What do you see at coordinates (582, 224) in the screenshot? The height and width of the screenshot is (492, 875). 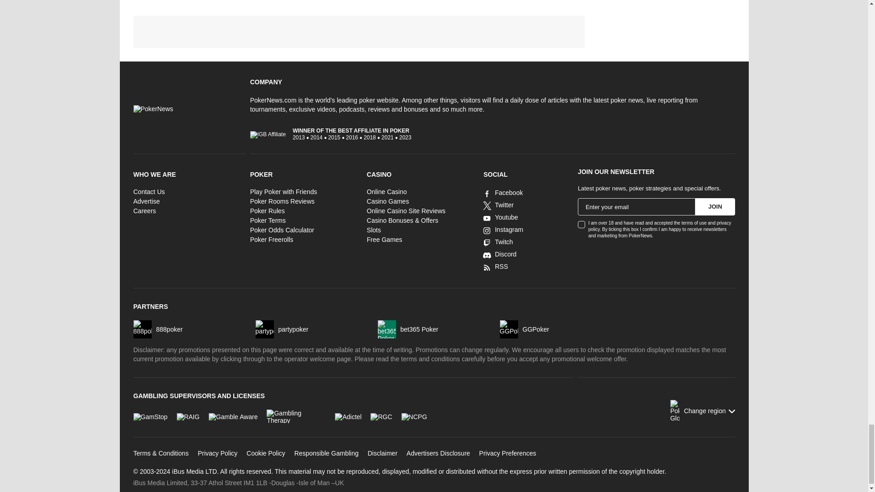 I see `on` at bounding box center [582, 224].